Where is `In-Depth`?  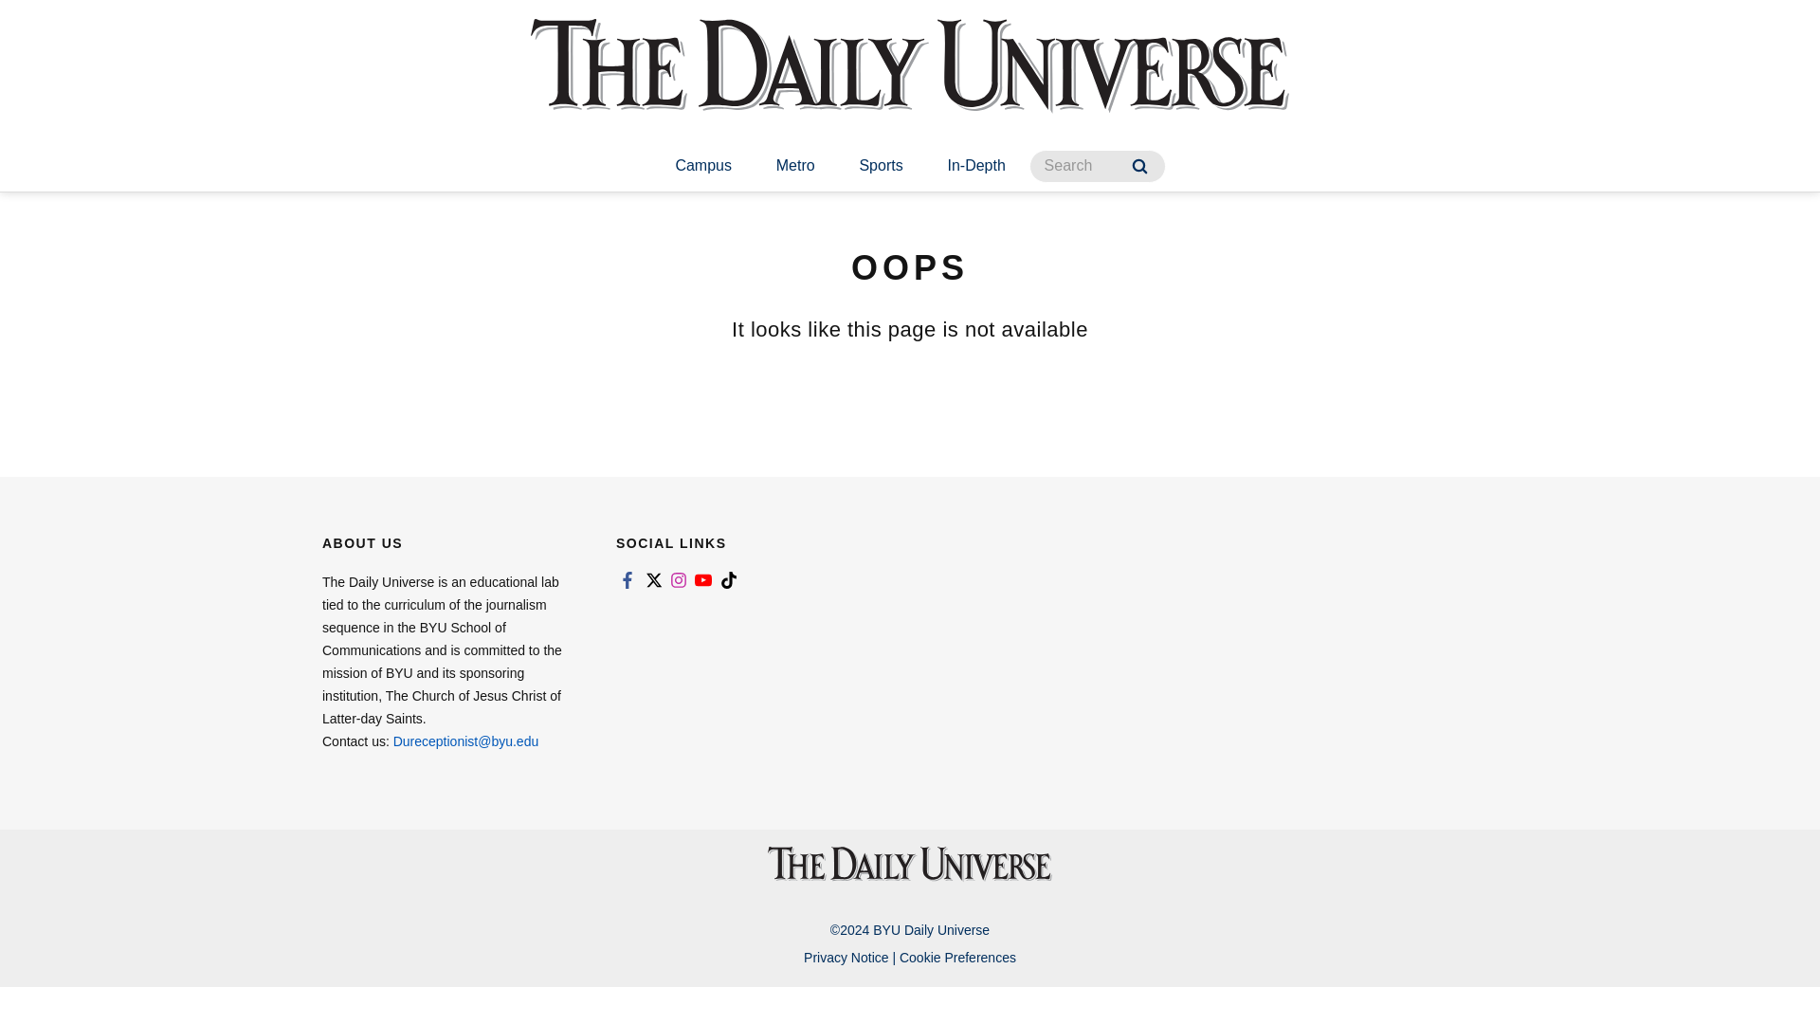 In-Depth is located at coordinates (976, 167).